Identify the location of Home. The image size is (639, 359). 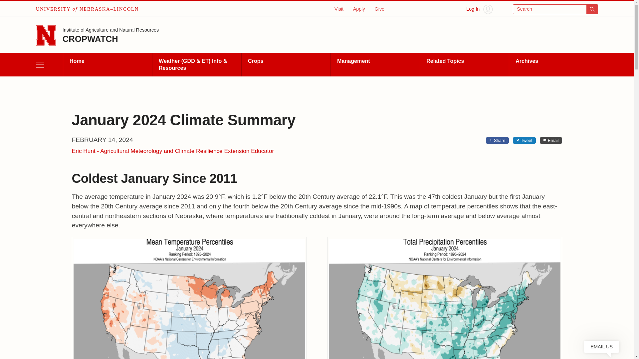
(107, 64).